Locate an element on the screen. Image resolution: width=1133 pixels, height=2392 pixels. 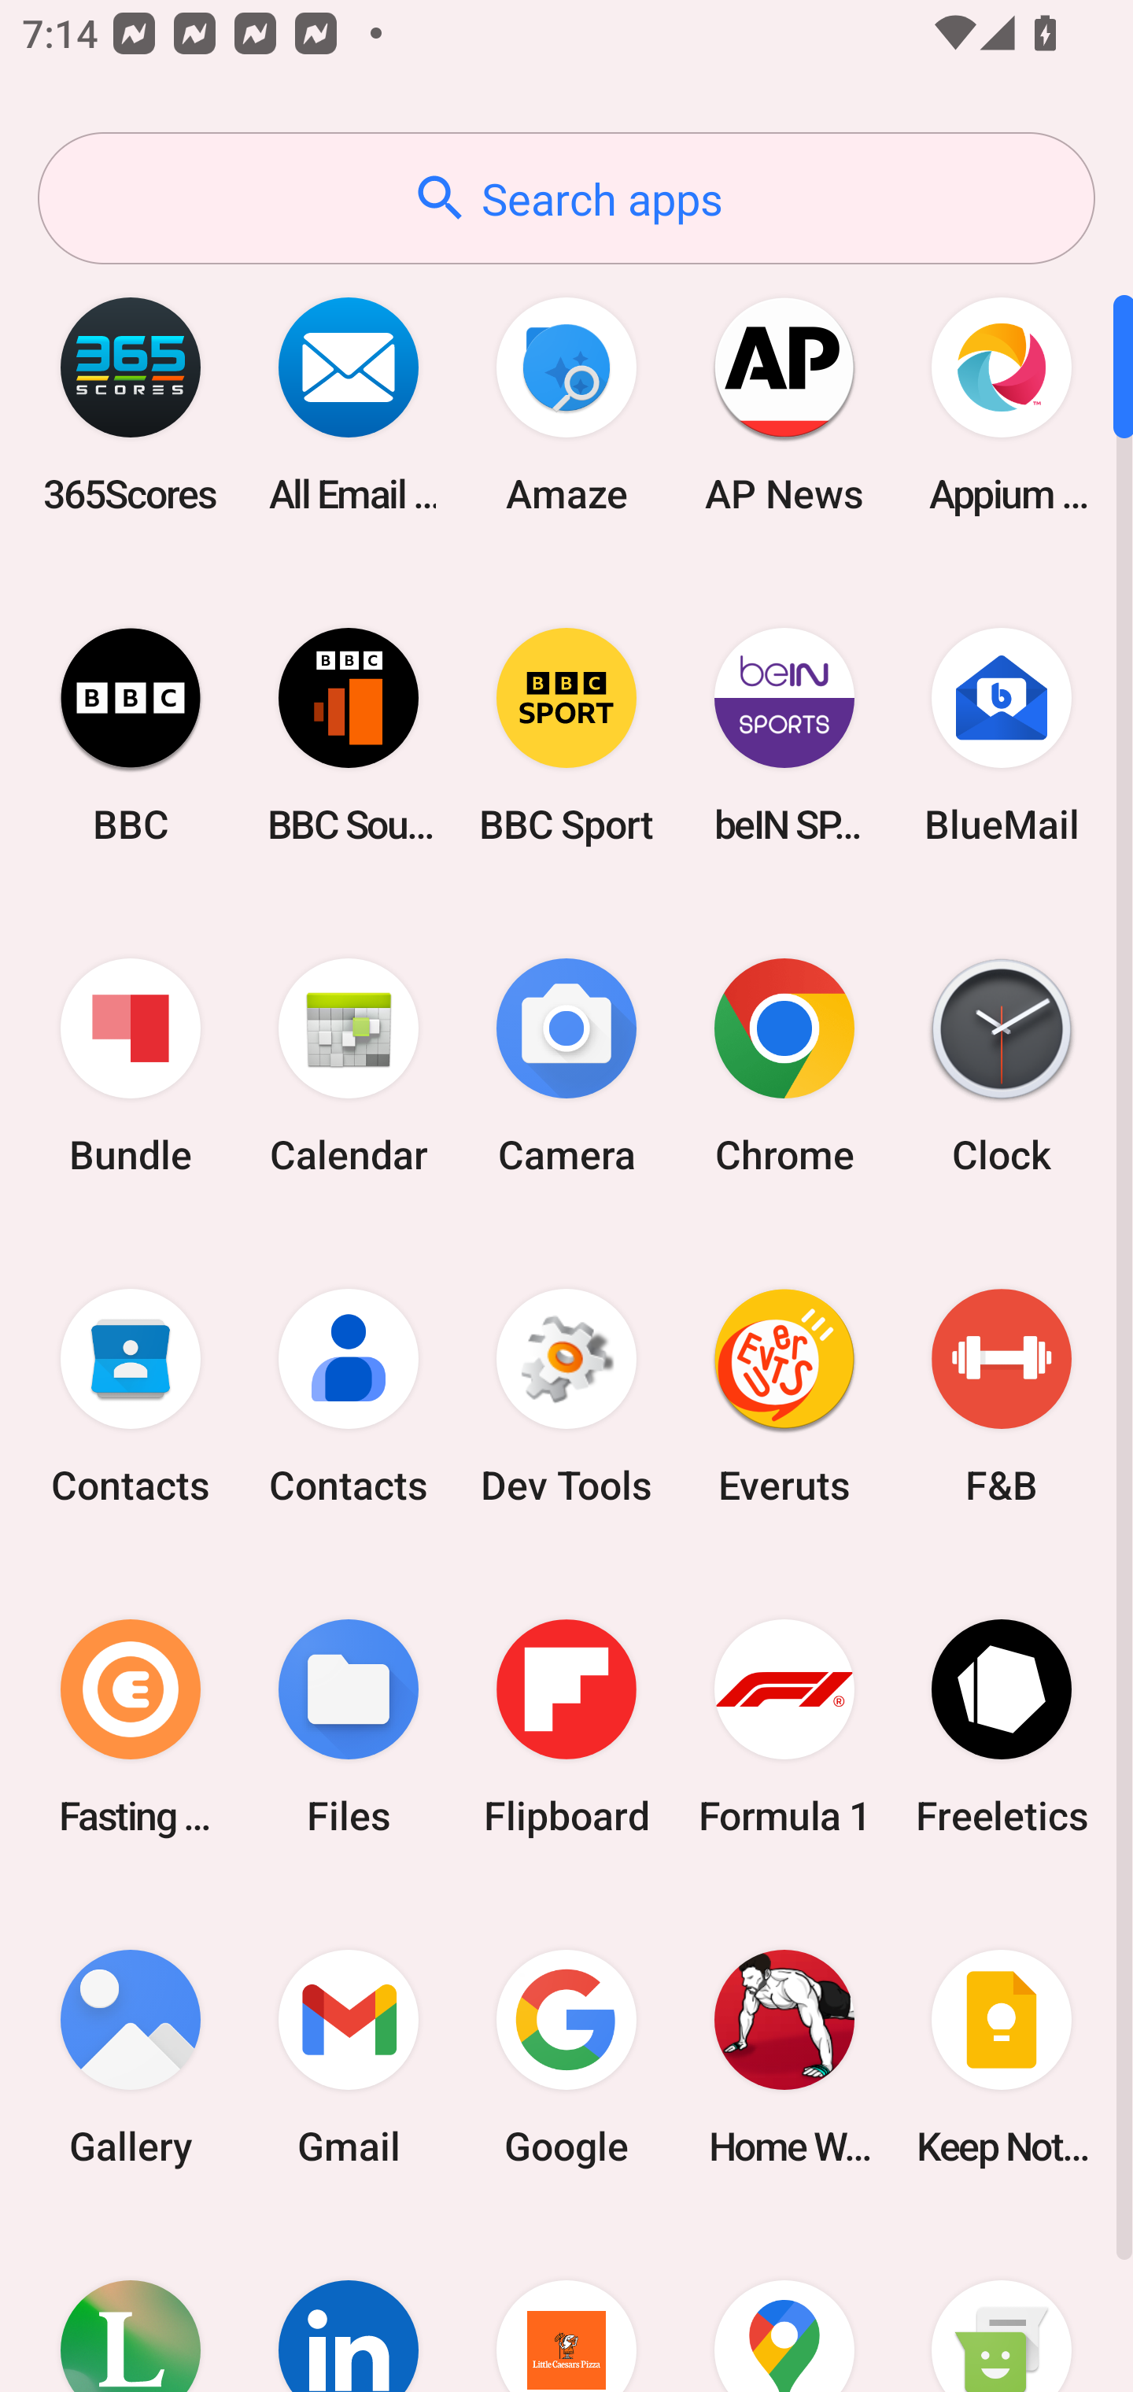
Dev Tools is located at coordinates (566, 1397).